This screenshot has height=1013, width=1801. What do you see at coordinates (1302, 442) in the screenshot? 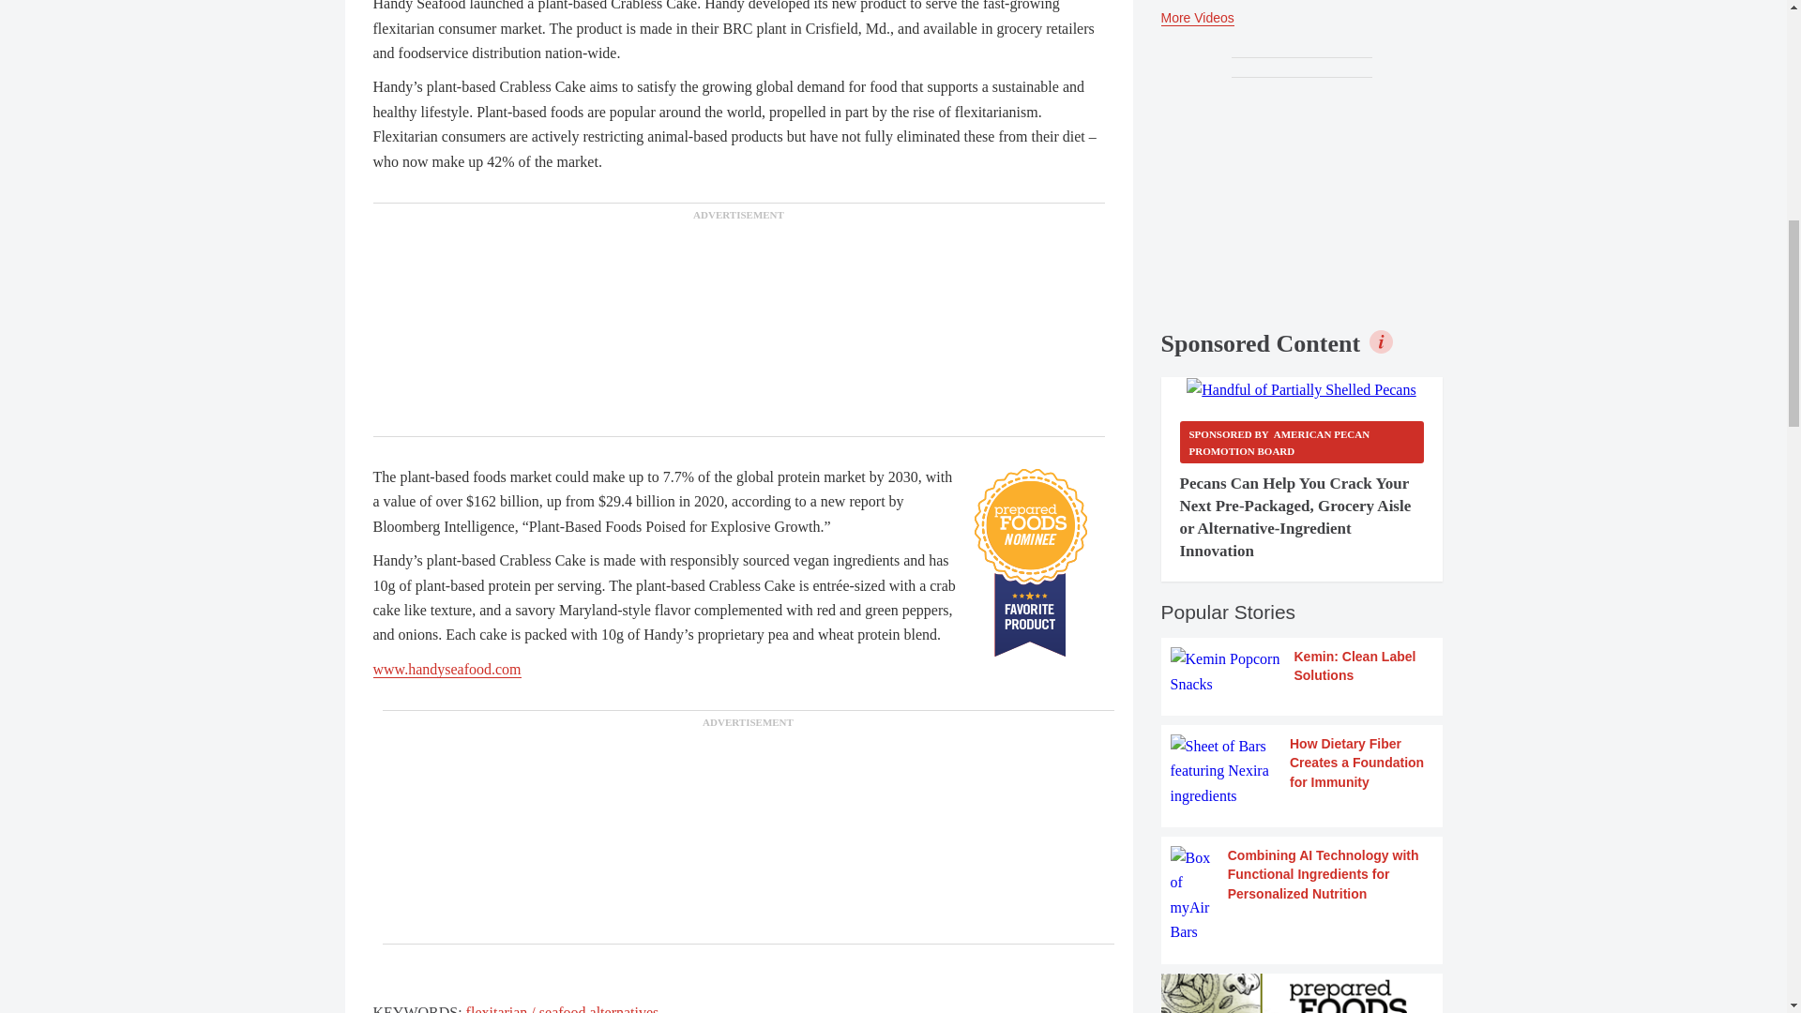
I see `Sponsored by American Pecan Promotion Board` at bounding box center [1302, 442].